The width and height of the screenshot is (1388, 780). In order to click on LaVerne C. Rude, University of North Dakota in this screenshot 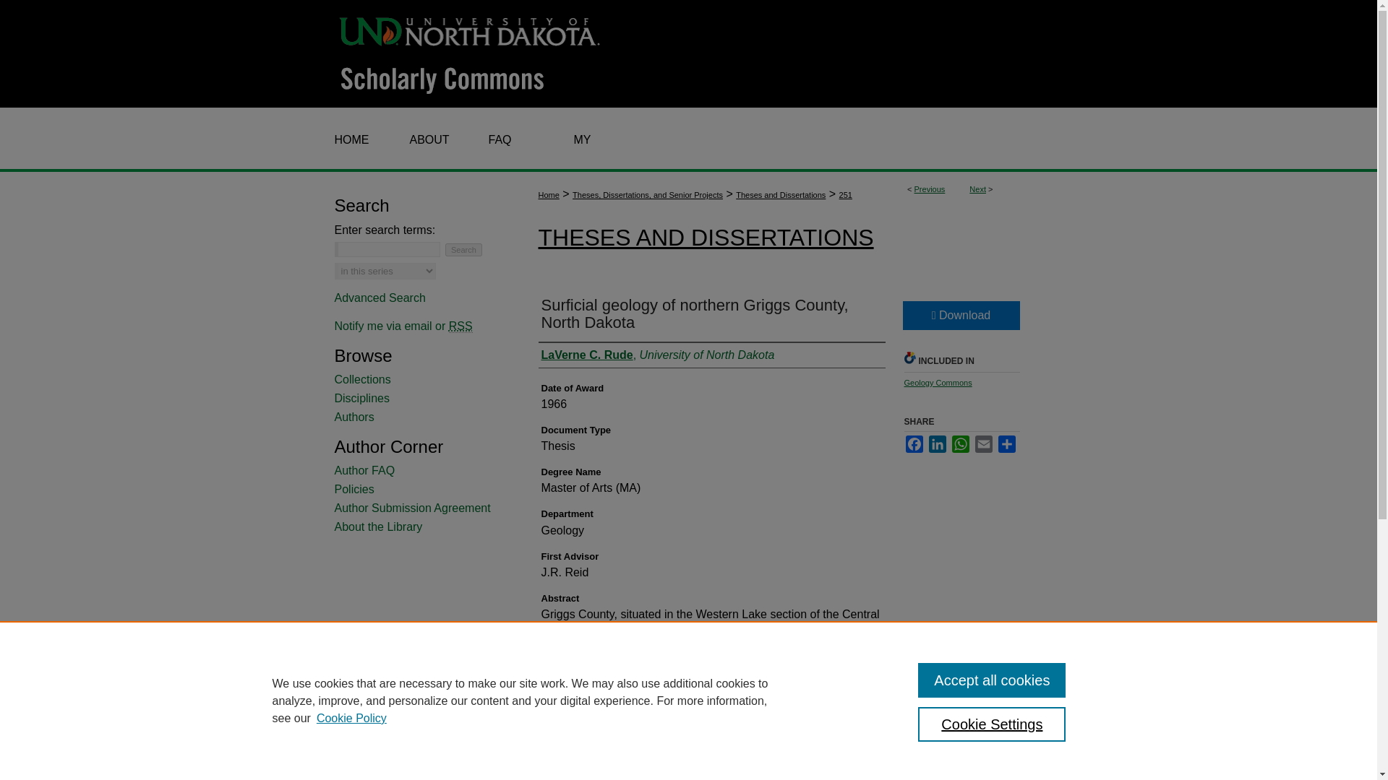, I will do `click(658, 355)`.